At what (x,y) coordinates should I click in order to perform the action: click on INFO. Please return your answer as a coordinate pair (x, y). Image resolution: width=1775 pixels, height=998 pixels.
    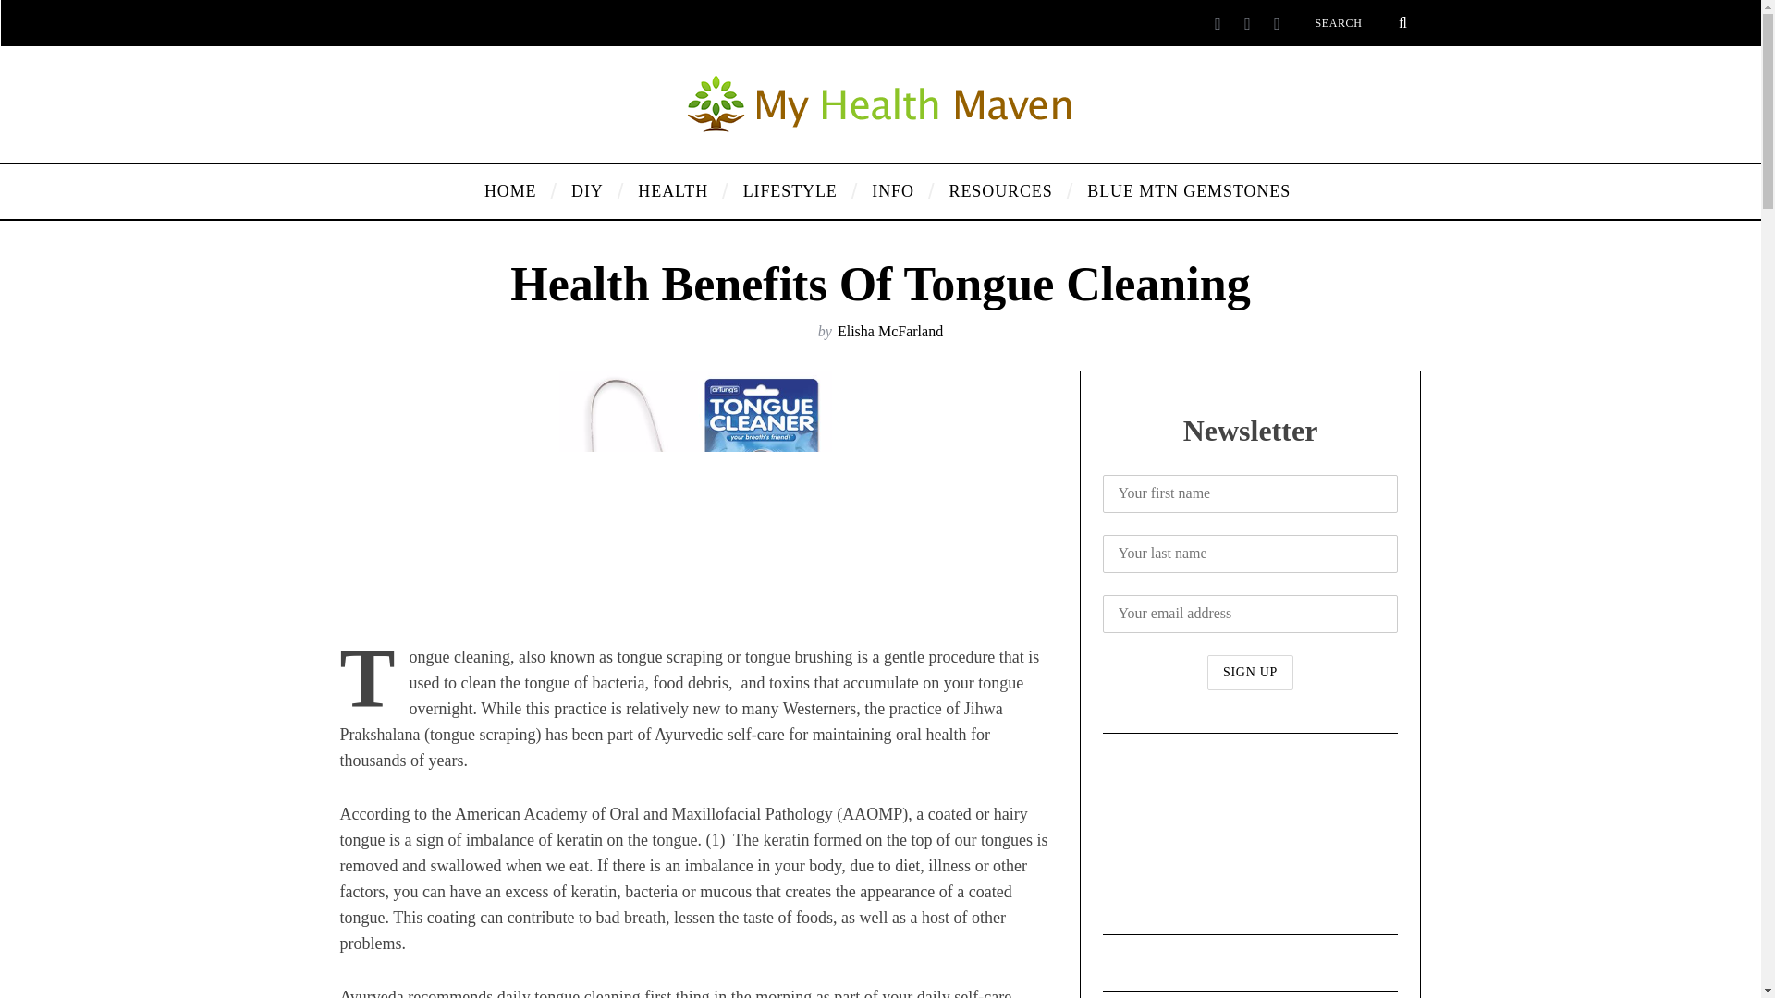
    Looking at the image, I should click on (896, 190).